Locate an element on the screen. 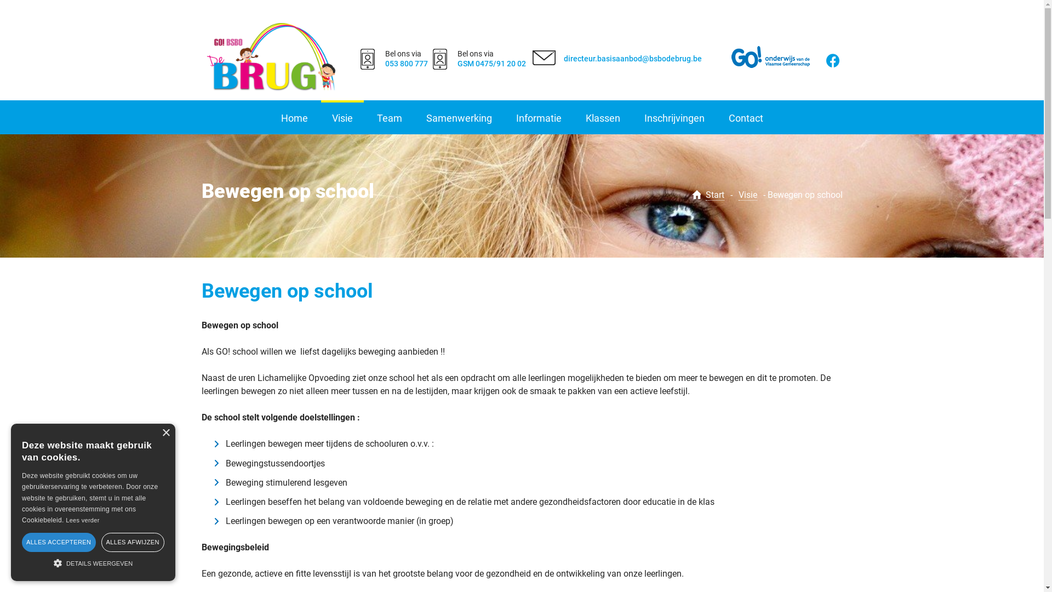  Informatie is located at coordinates (539, 118).